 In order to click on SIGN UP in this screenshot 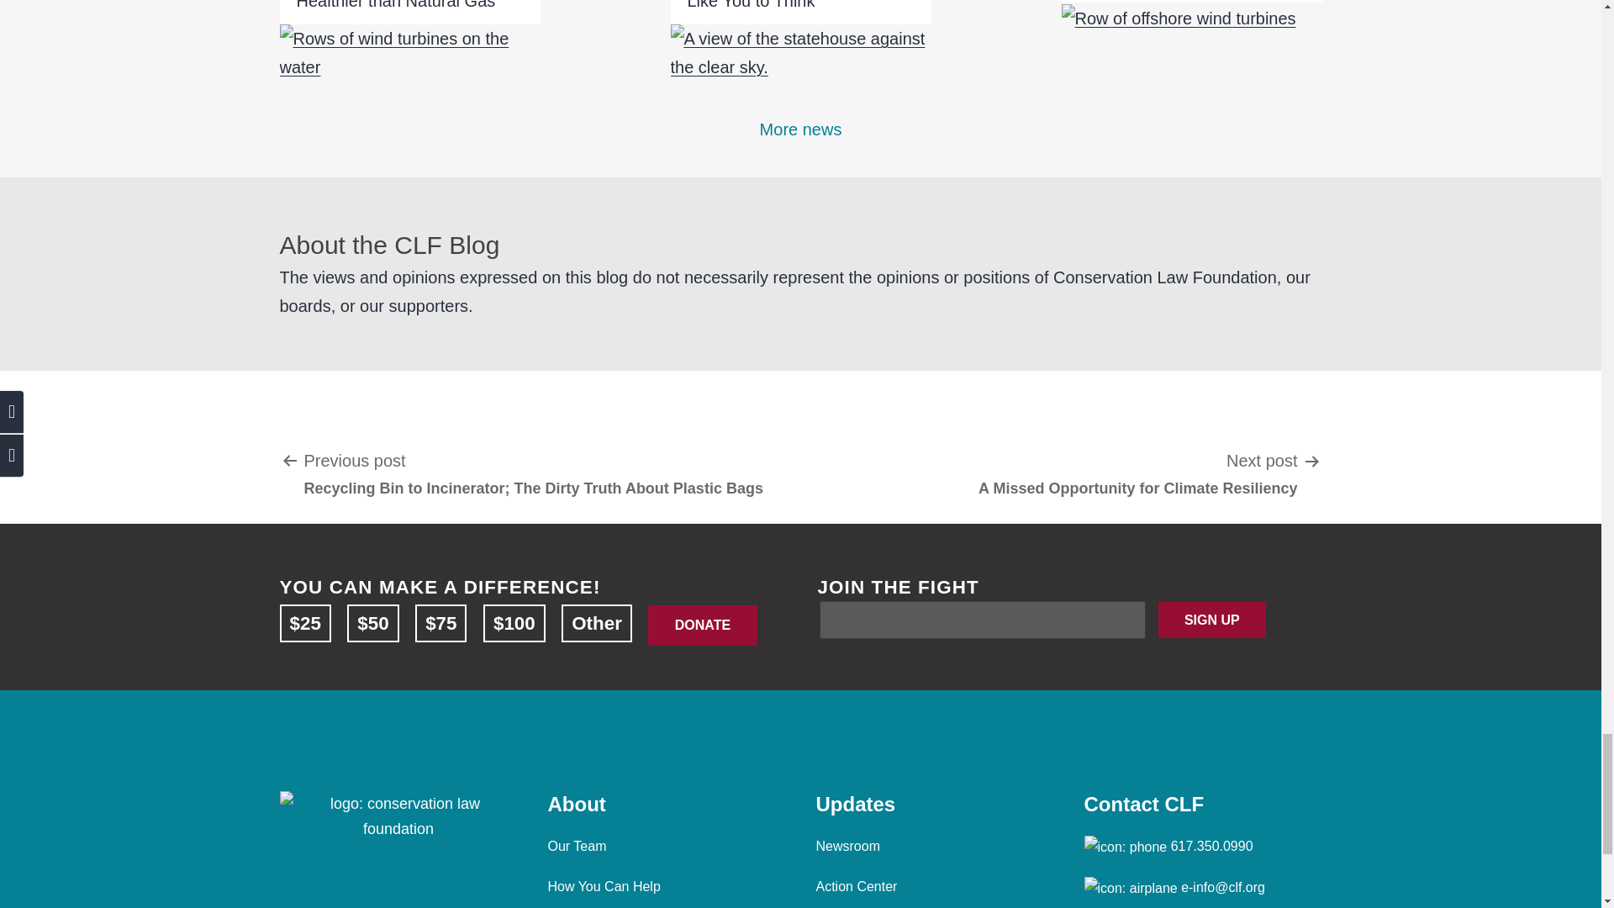, I will do `click(1212, 620)`.